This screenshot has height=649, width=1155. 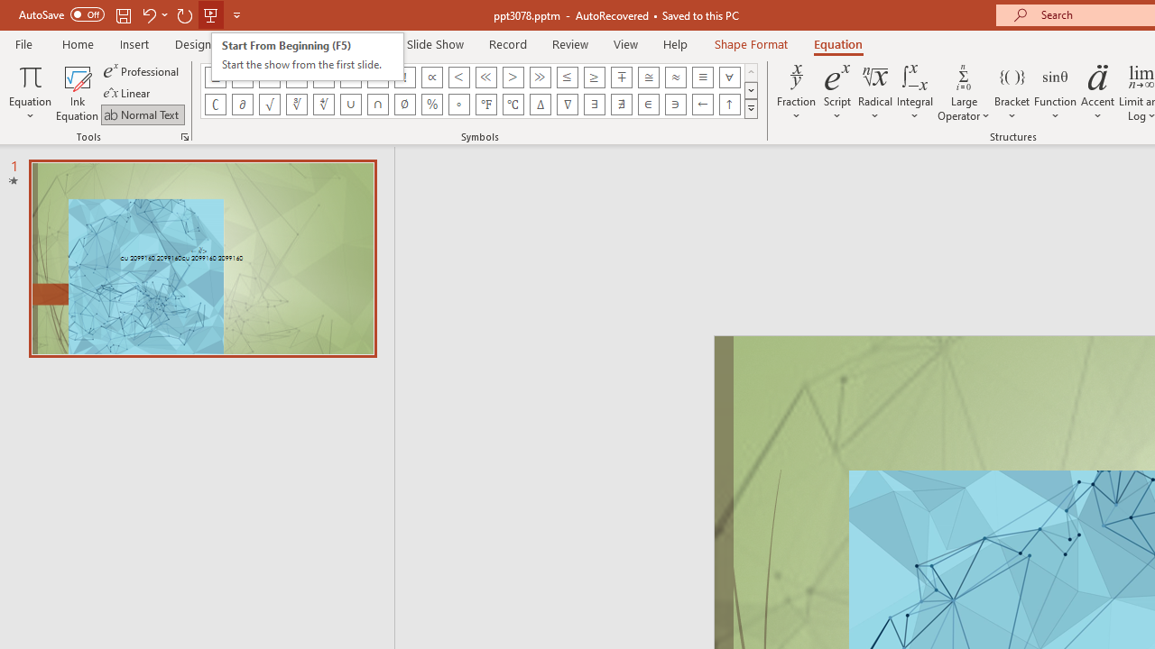 What do you see at coordinates (431, 105) in the screenshot?
I see `Equation Symbol Percentage` at bounding box center [431, 105].